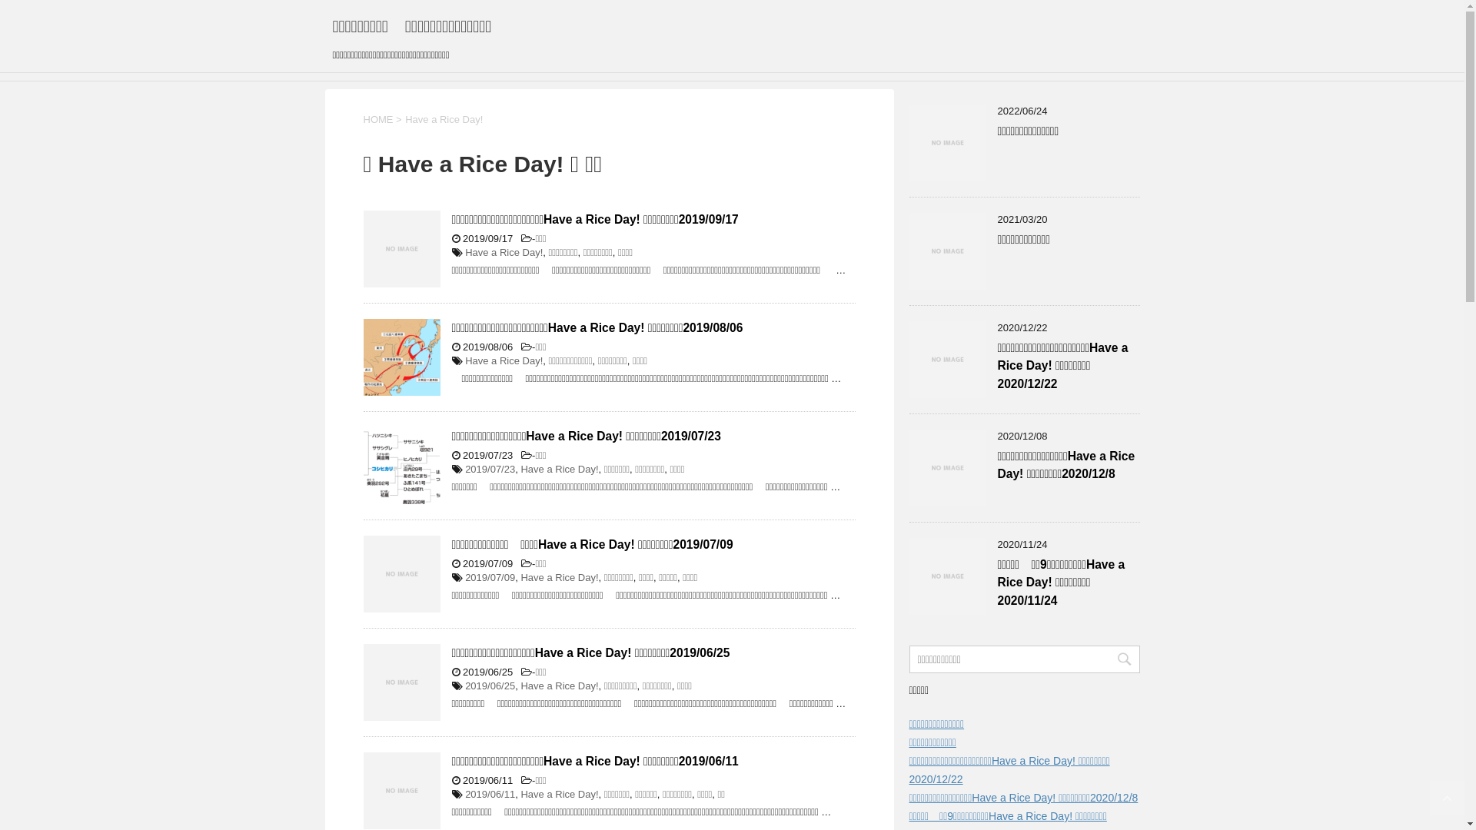  What do you see at coordinates (490, 795) in the screenshot?
I see `2019/06/11` at bounding box center [490, 795].